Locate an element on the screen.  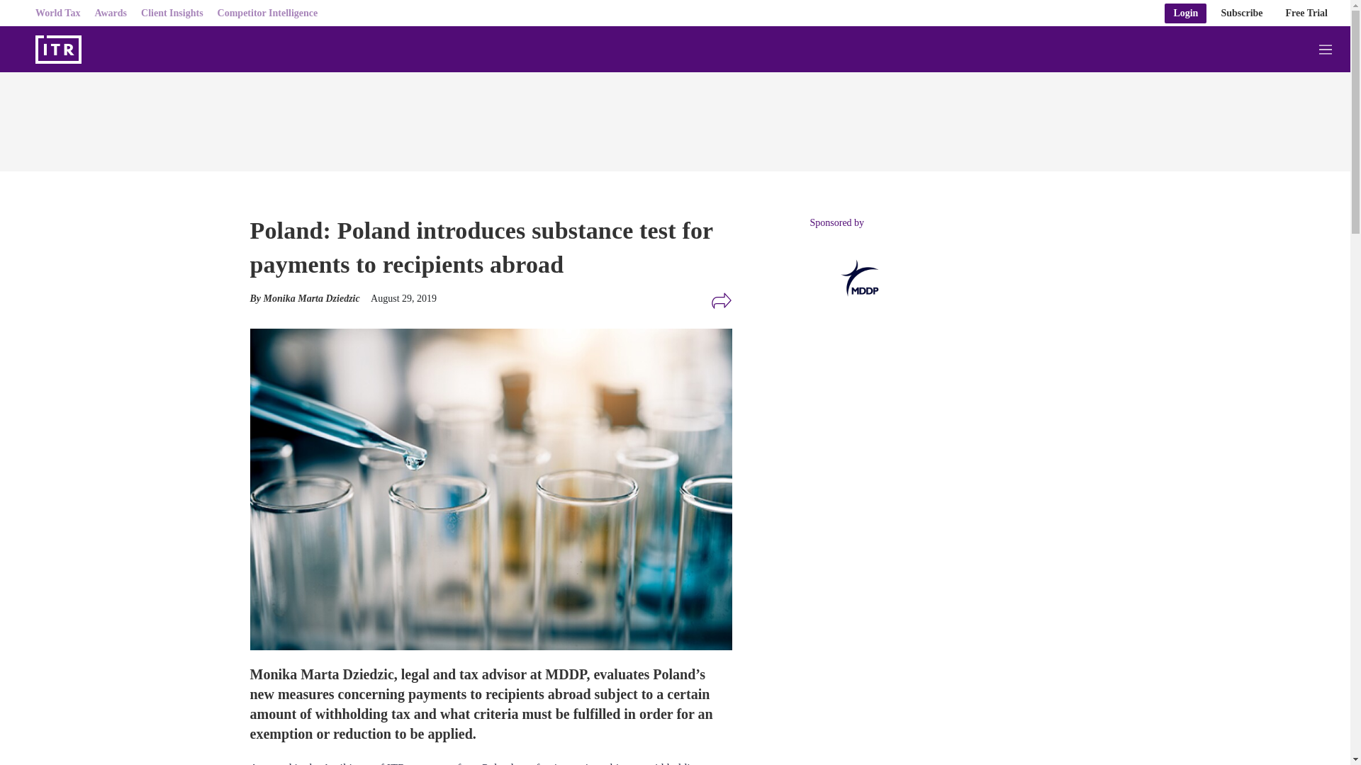
3rd party ad content is located at coordinates (916, 626).